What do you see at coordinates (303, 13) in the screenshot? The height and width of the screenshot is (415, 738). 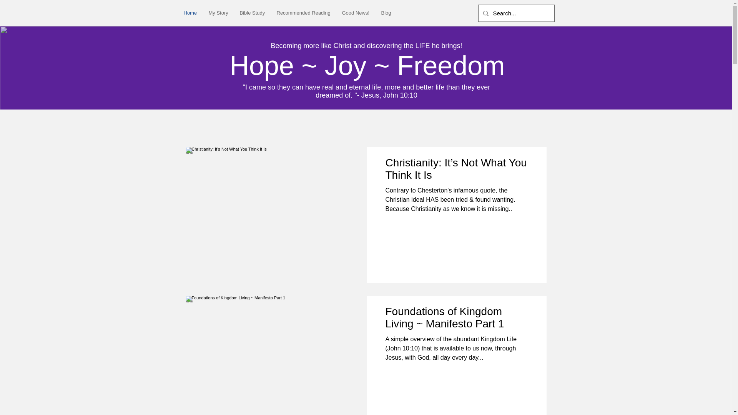 I see `Recommended Reading` at bounding box center [303, 13].